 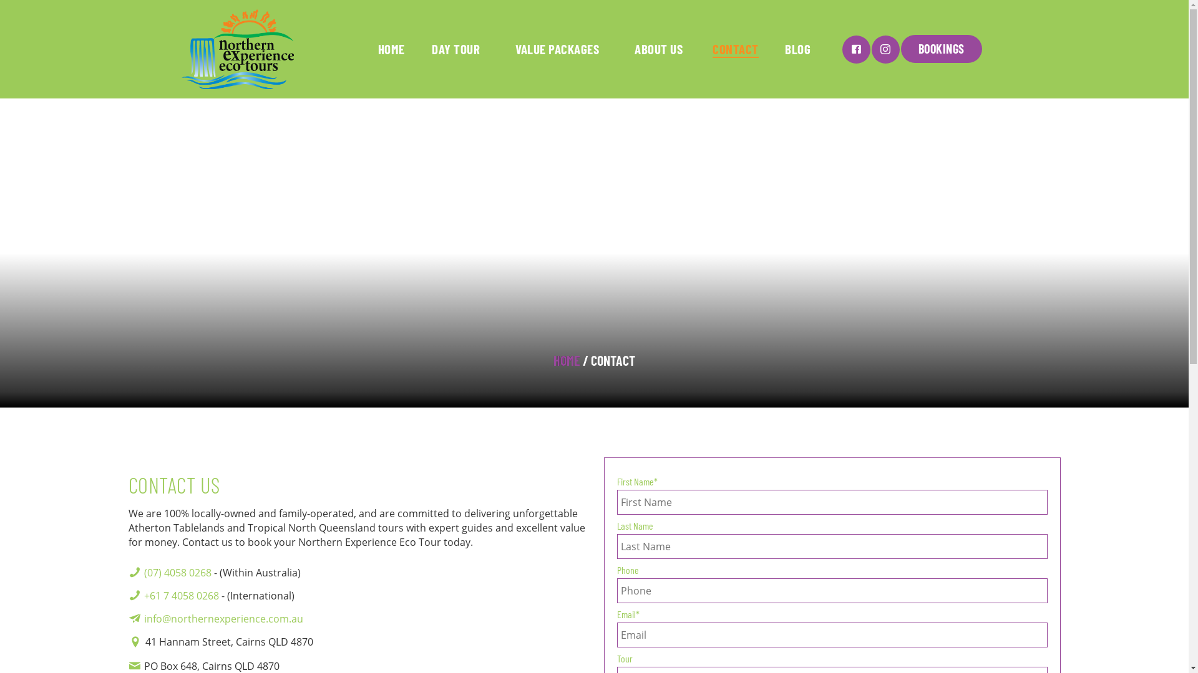 What do you see at coordinates (391, 49) in the screenshot?
I see `HOME` at bounding box center [391, 49].